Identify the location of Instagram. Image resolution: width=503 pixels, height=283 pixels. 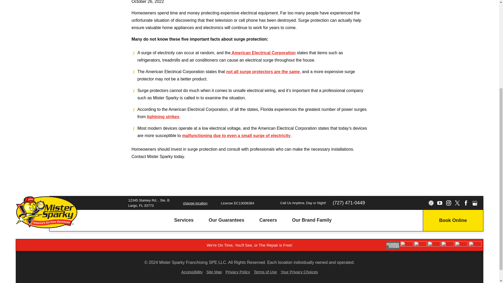
(448, 203).